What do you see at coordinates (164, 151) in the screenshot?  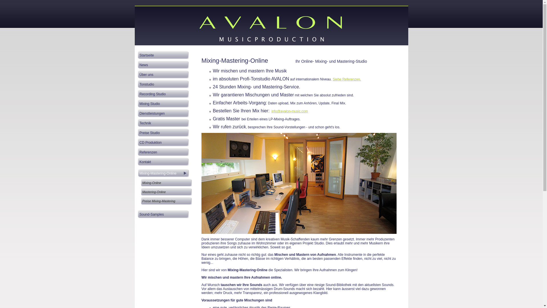 I see `Referenzen` at bounding box center [164, 151].